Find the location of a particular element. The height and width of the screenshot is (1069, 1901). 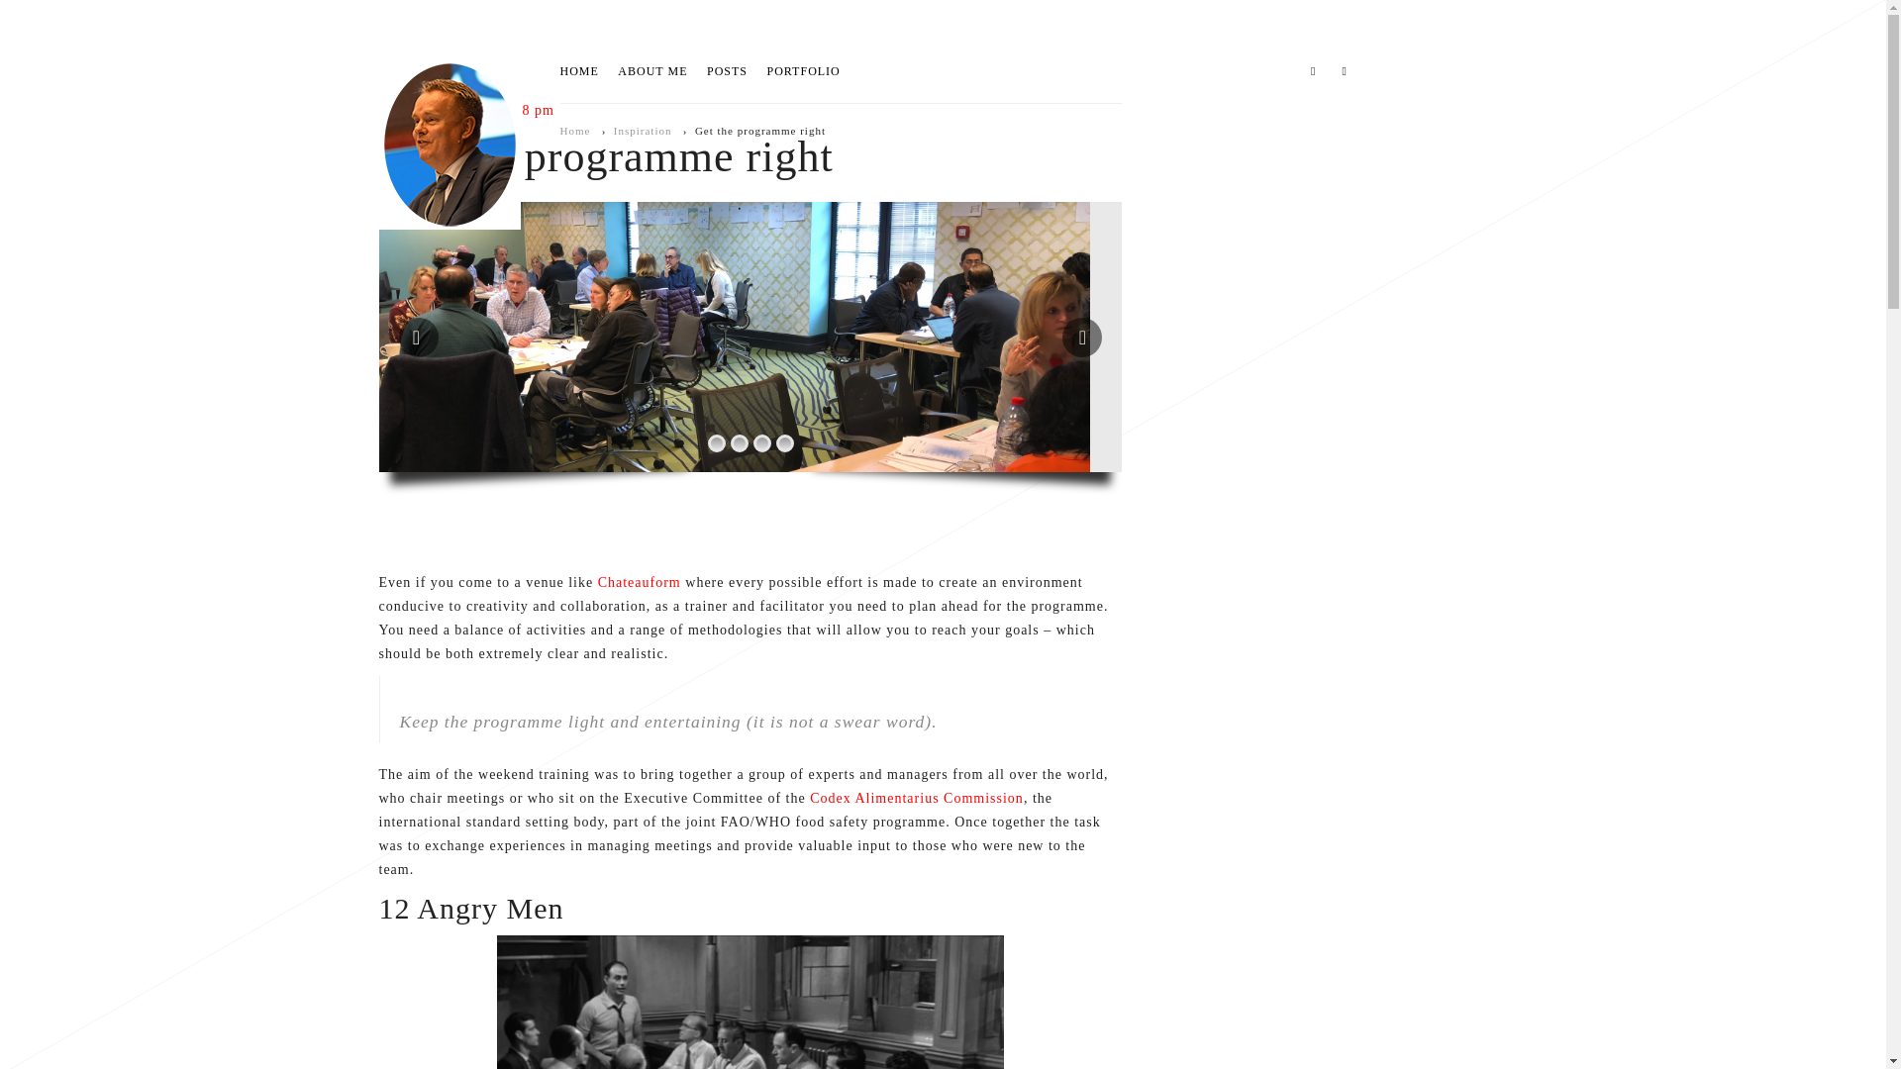

POSTS is located at coordinates (727, 71).